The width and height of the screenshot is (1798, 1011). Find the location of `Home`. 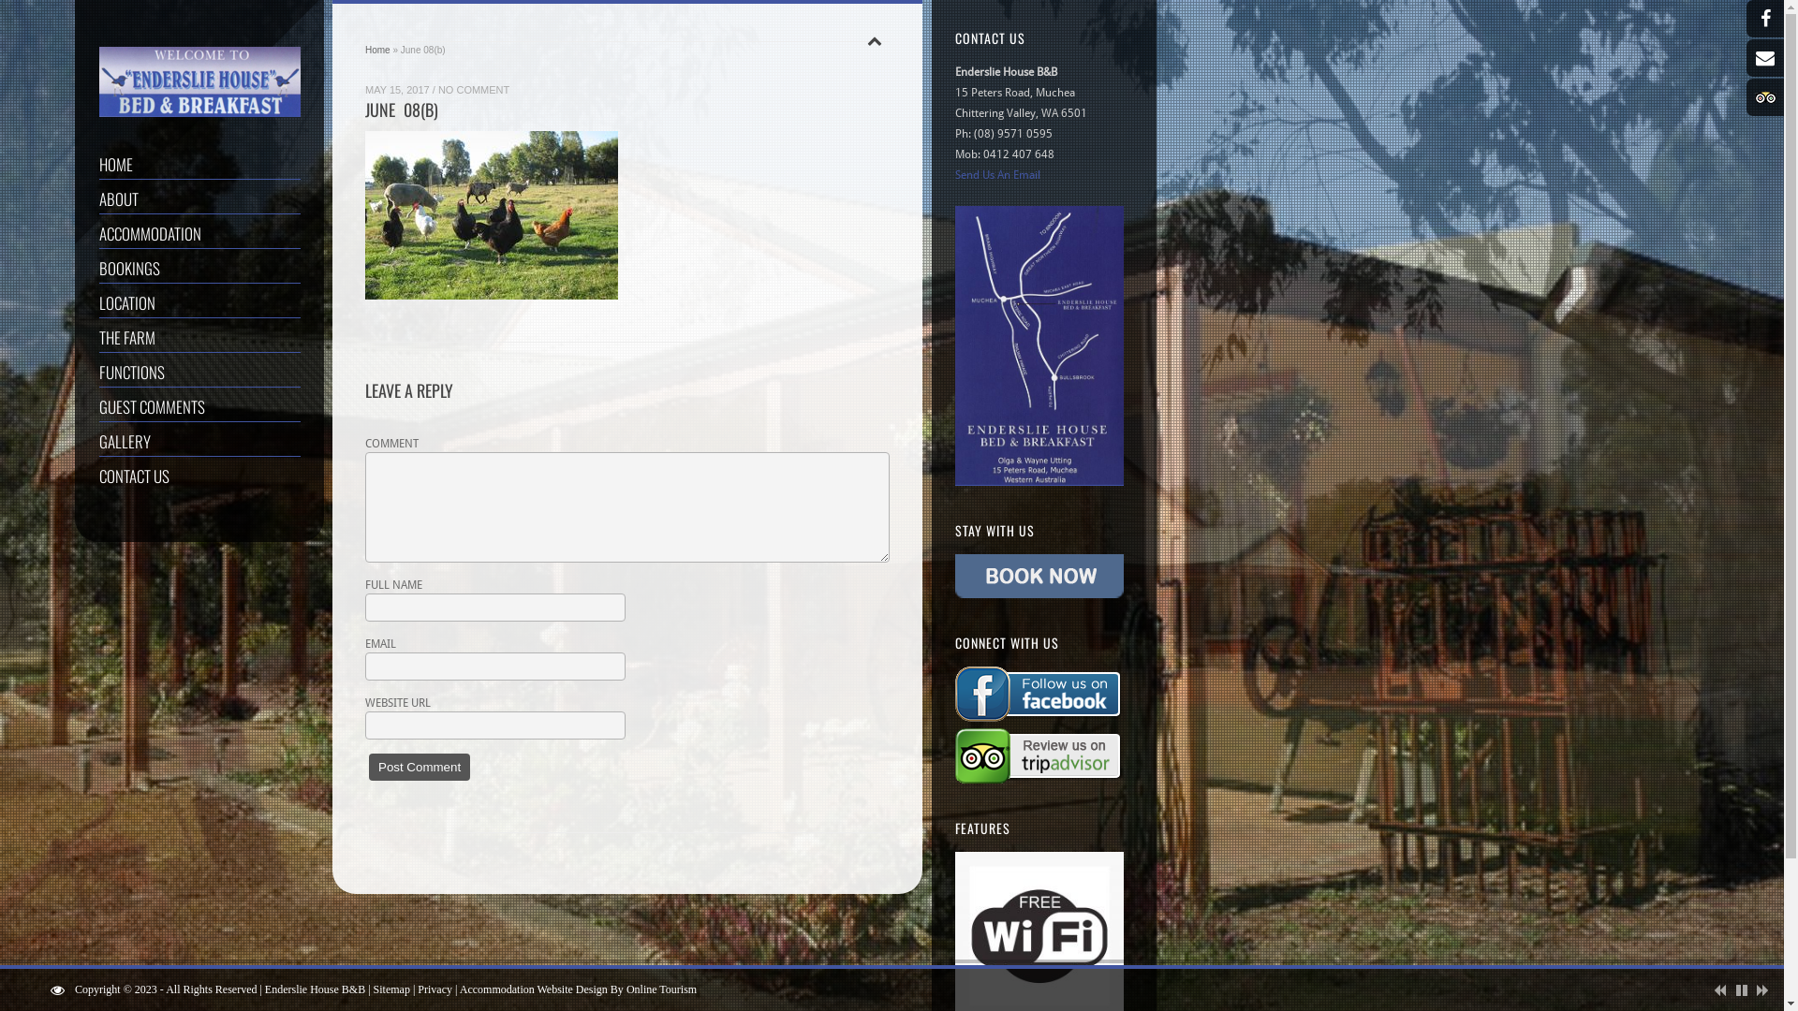

Home is located at coordinates (378, 51).